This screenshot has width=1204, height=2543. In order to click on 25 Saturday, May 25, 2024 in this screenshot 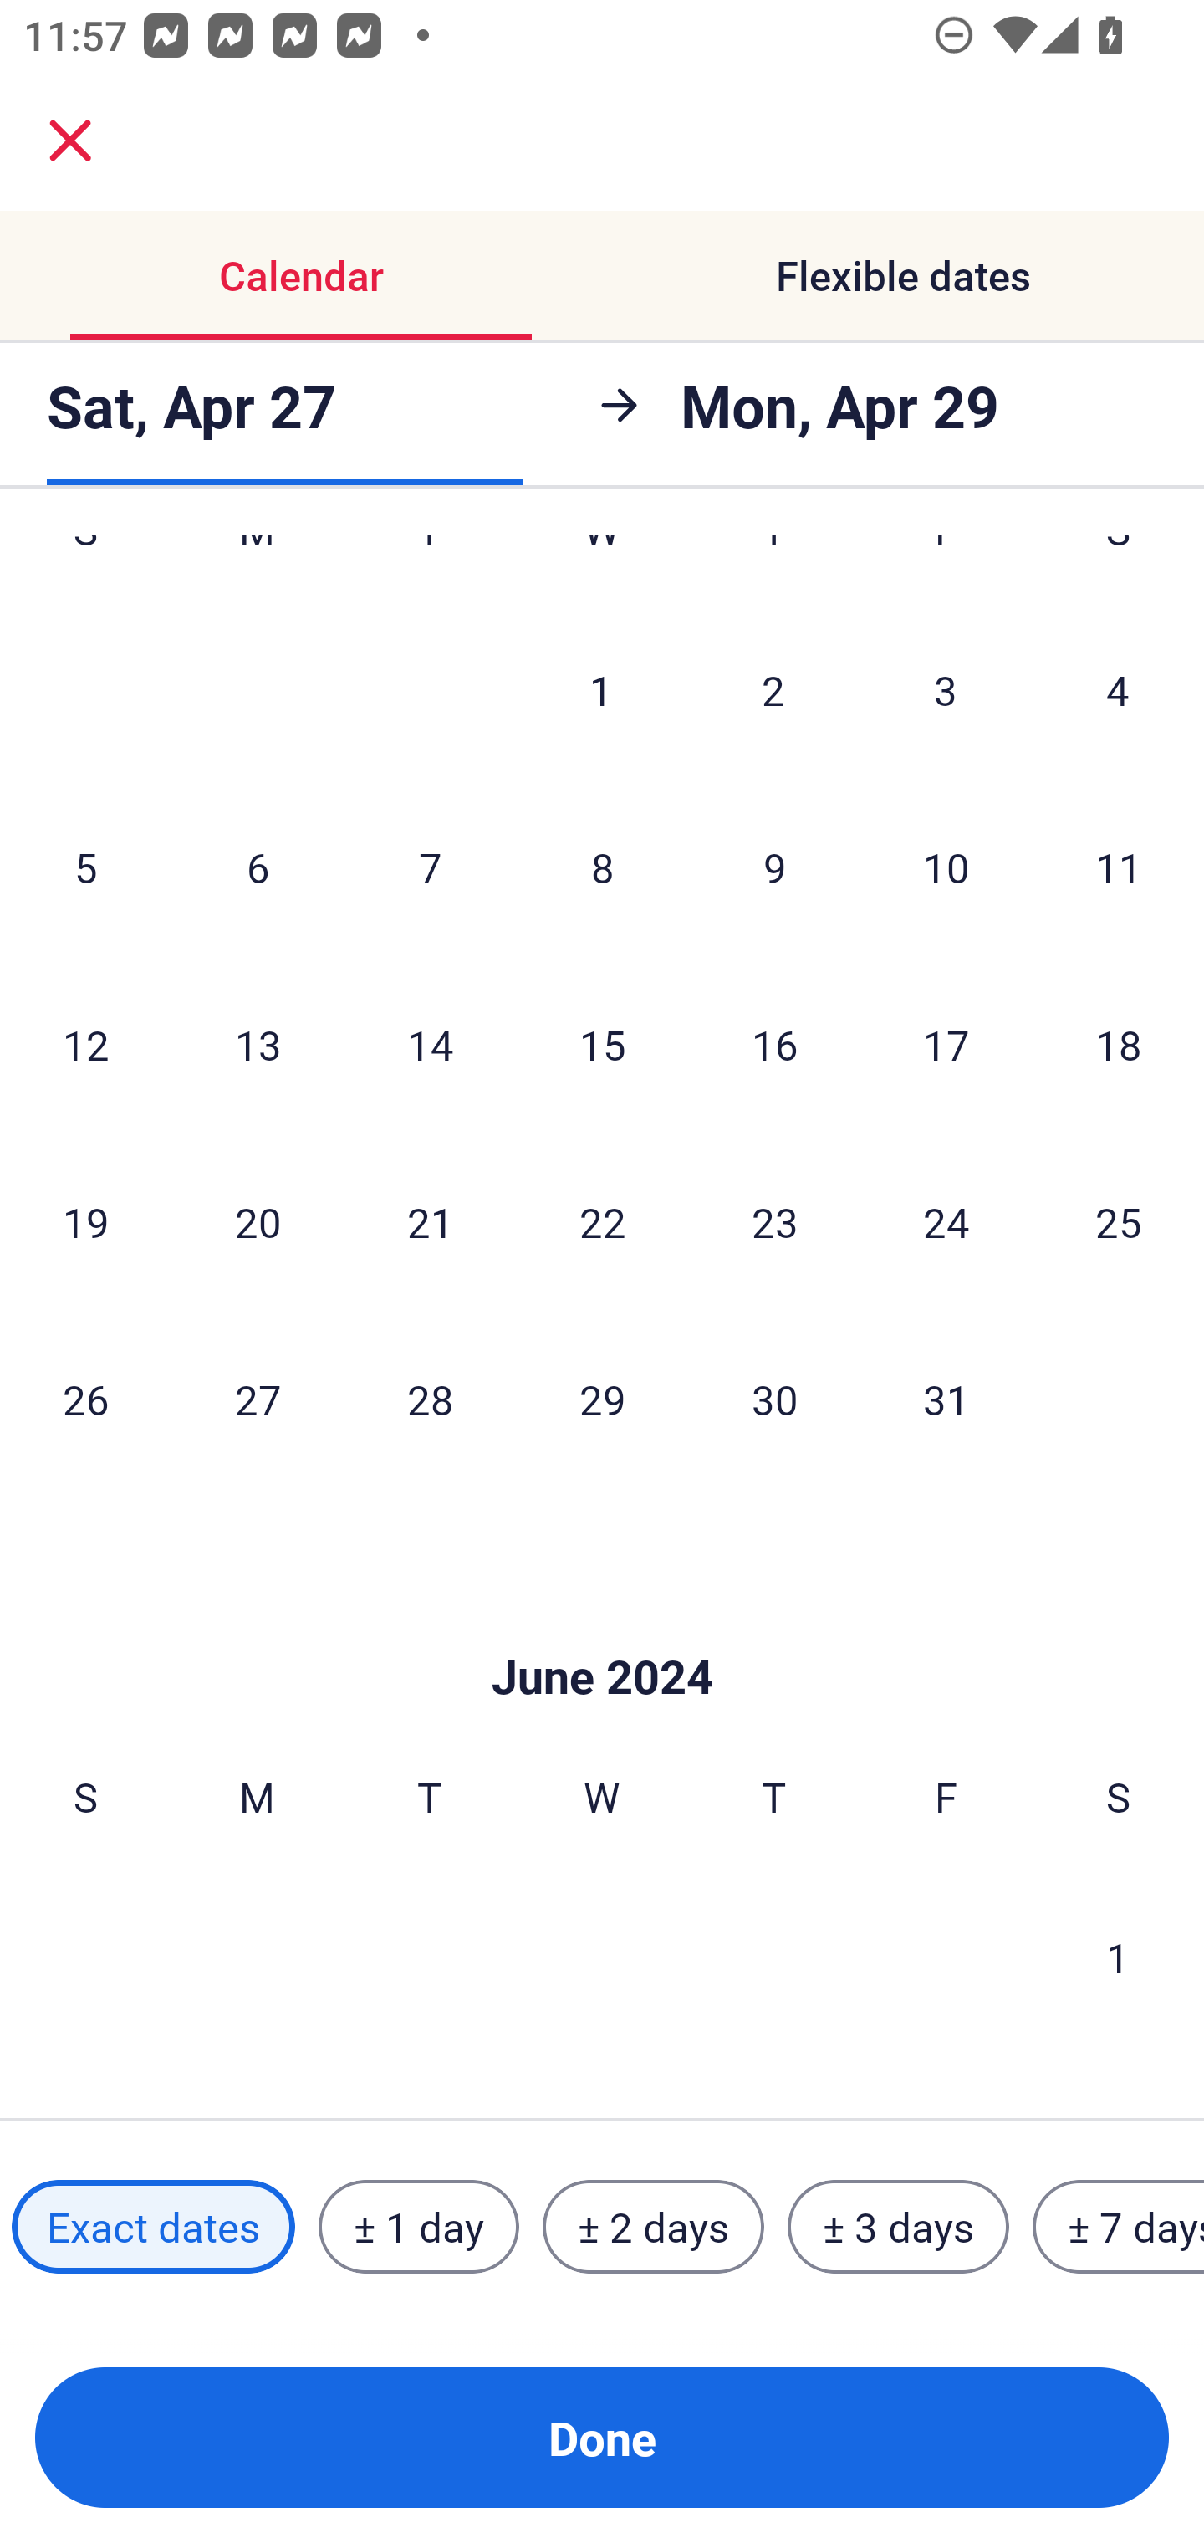, I will do `click(1119, 1221)`.